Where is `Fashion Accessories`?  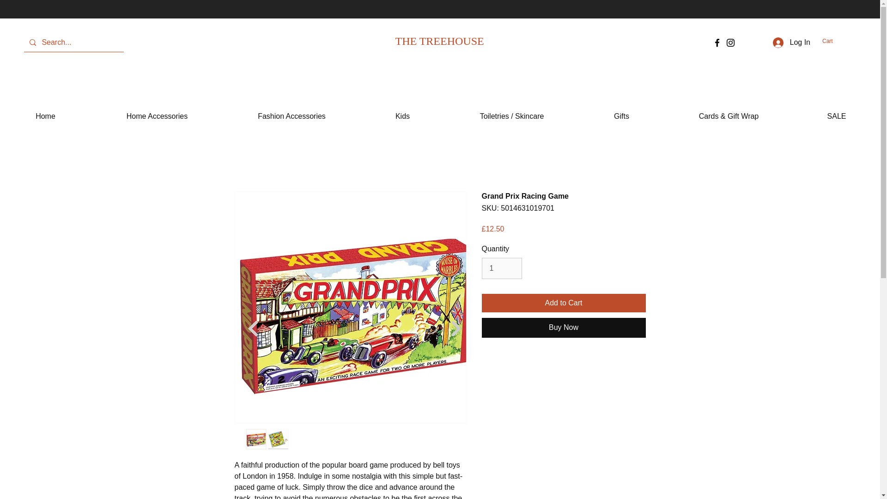 Fashion Accessories is located at coordinates (292, 112).